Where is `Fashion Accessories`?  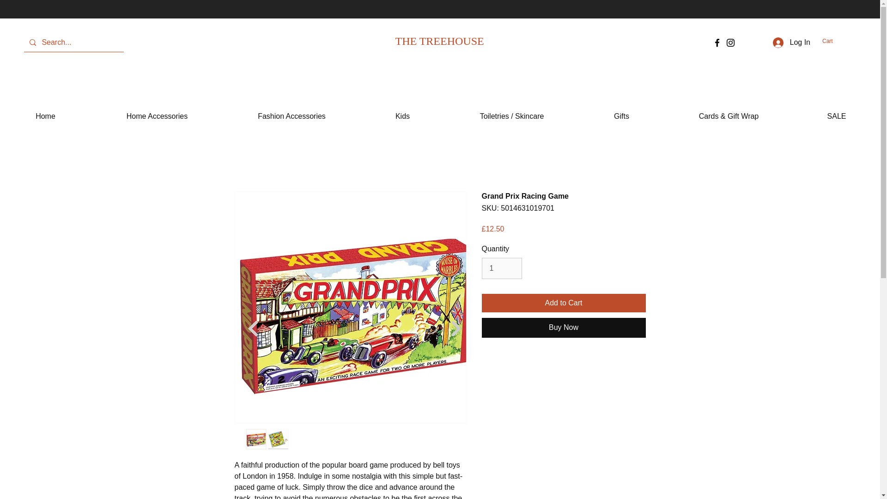 Fashion Accessories is located at coordinates (292, 112).